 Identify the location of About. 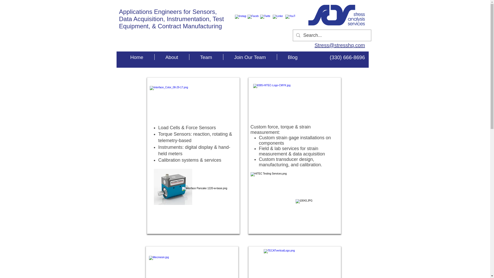
(171, 57).